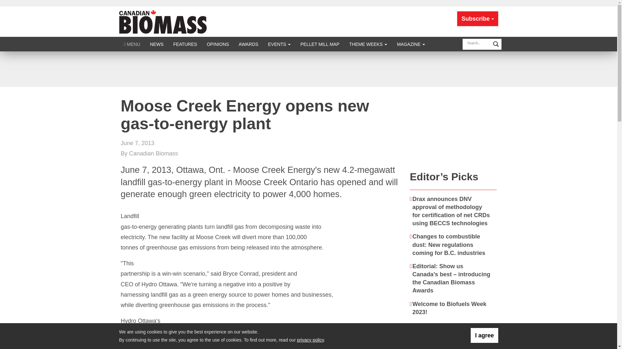  What do you see at coordinates (132, 44) in the screenshot?
I see `Click to show site navigation` at bounding box center [132, 44].